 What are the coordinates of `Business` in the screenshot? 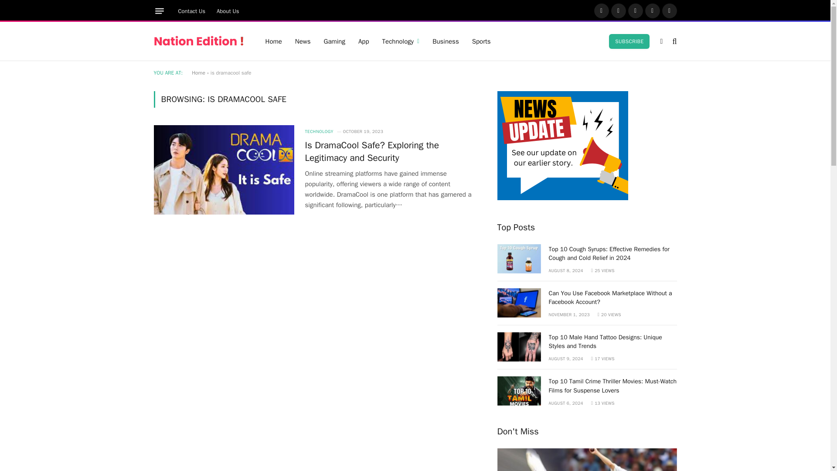 It's located at (446, 41).